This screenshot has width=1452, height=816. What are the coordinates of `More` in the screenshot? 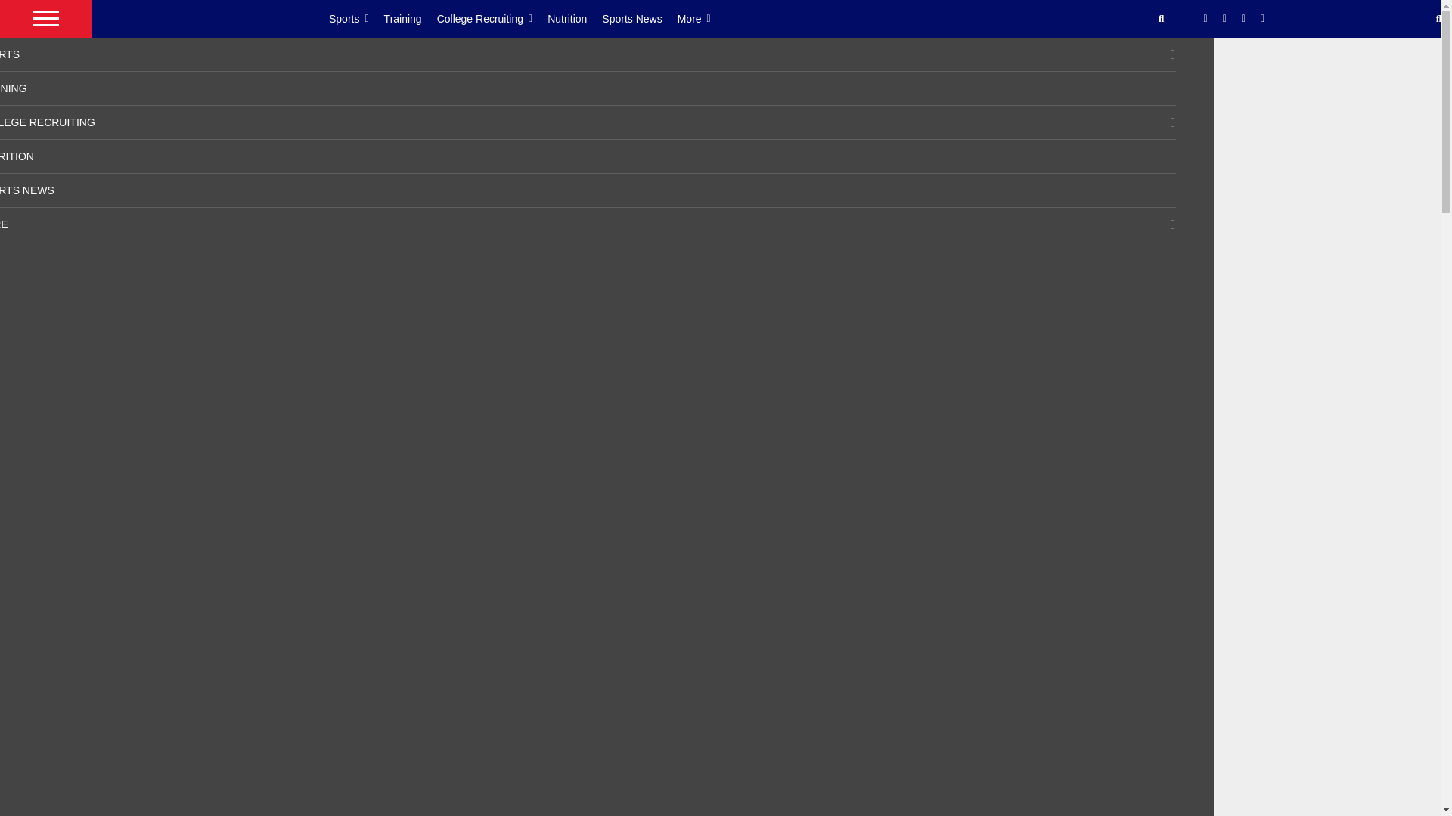 It's located at (702, 18).